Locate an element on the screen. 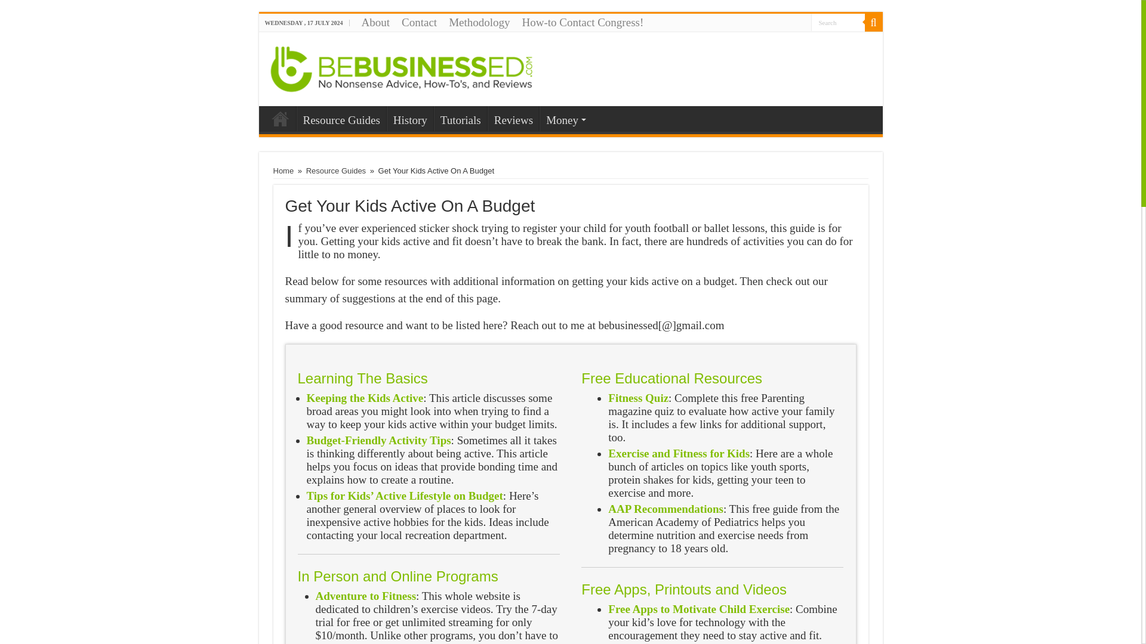  Money is located at coordinates (565, 119).